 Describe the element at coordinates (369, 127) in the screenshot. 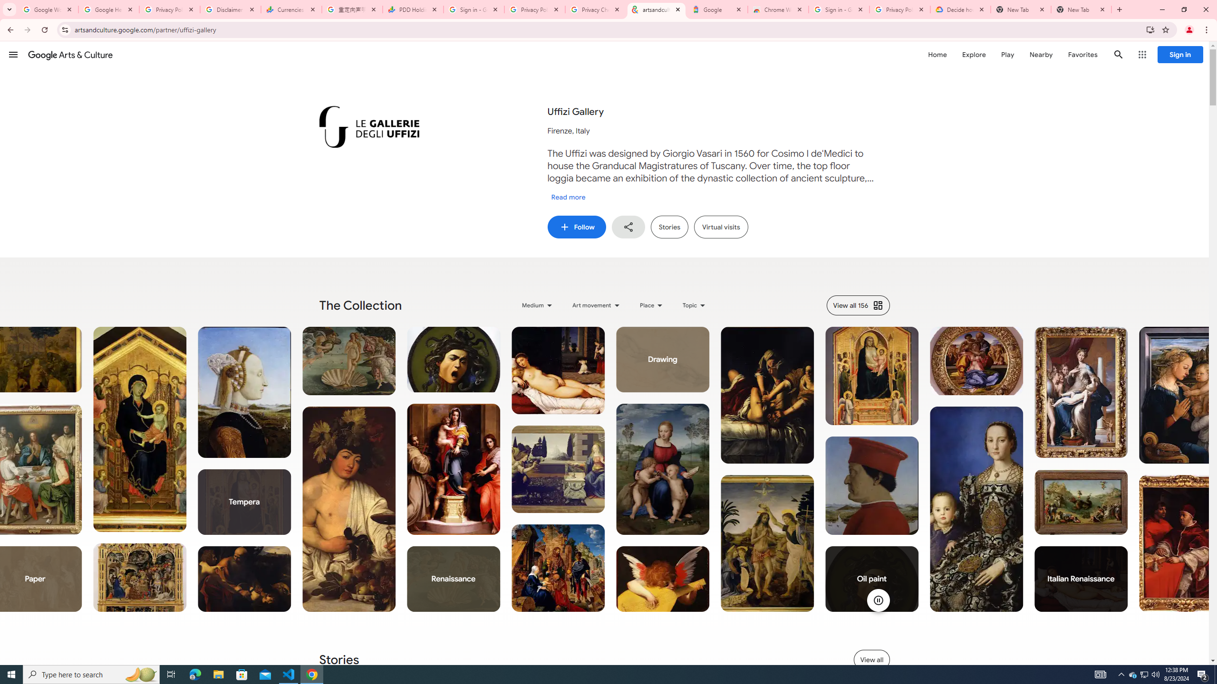

I see `Uffizi Gallery` at that location.